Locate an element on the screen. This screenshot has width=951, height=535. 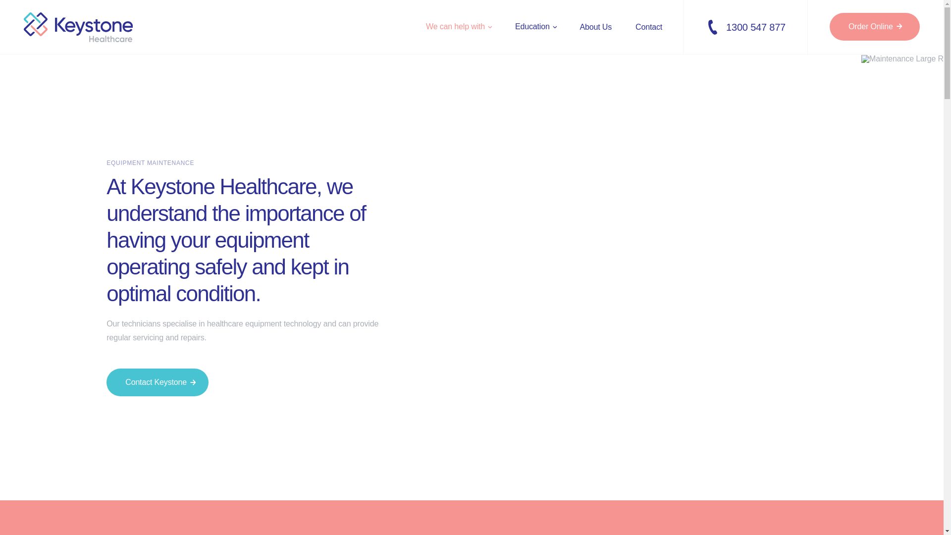
Contact is located at coordinates (649, 27).